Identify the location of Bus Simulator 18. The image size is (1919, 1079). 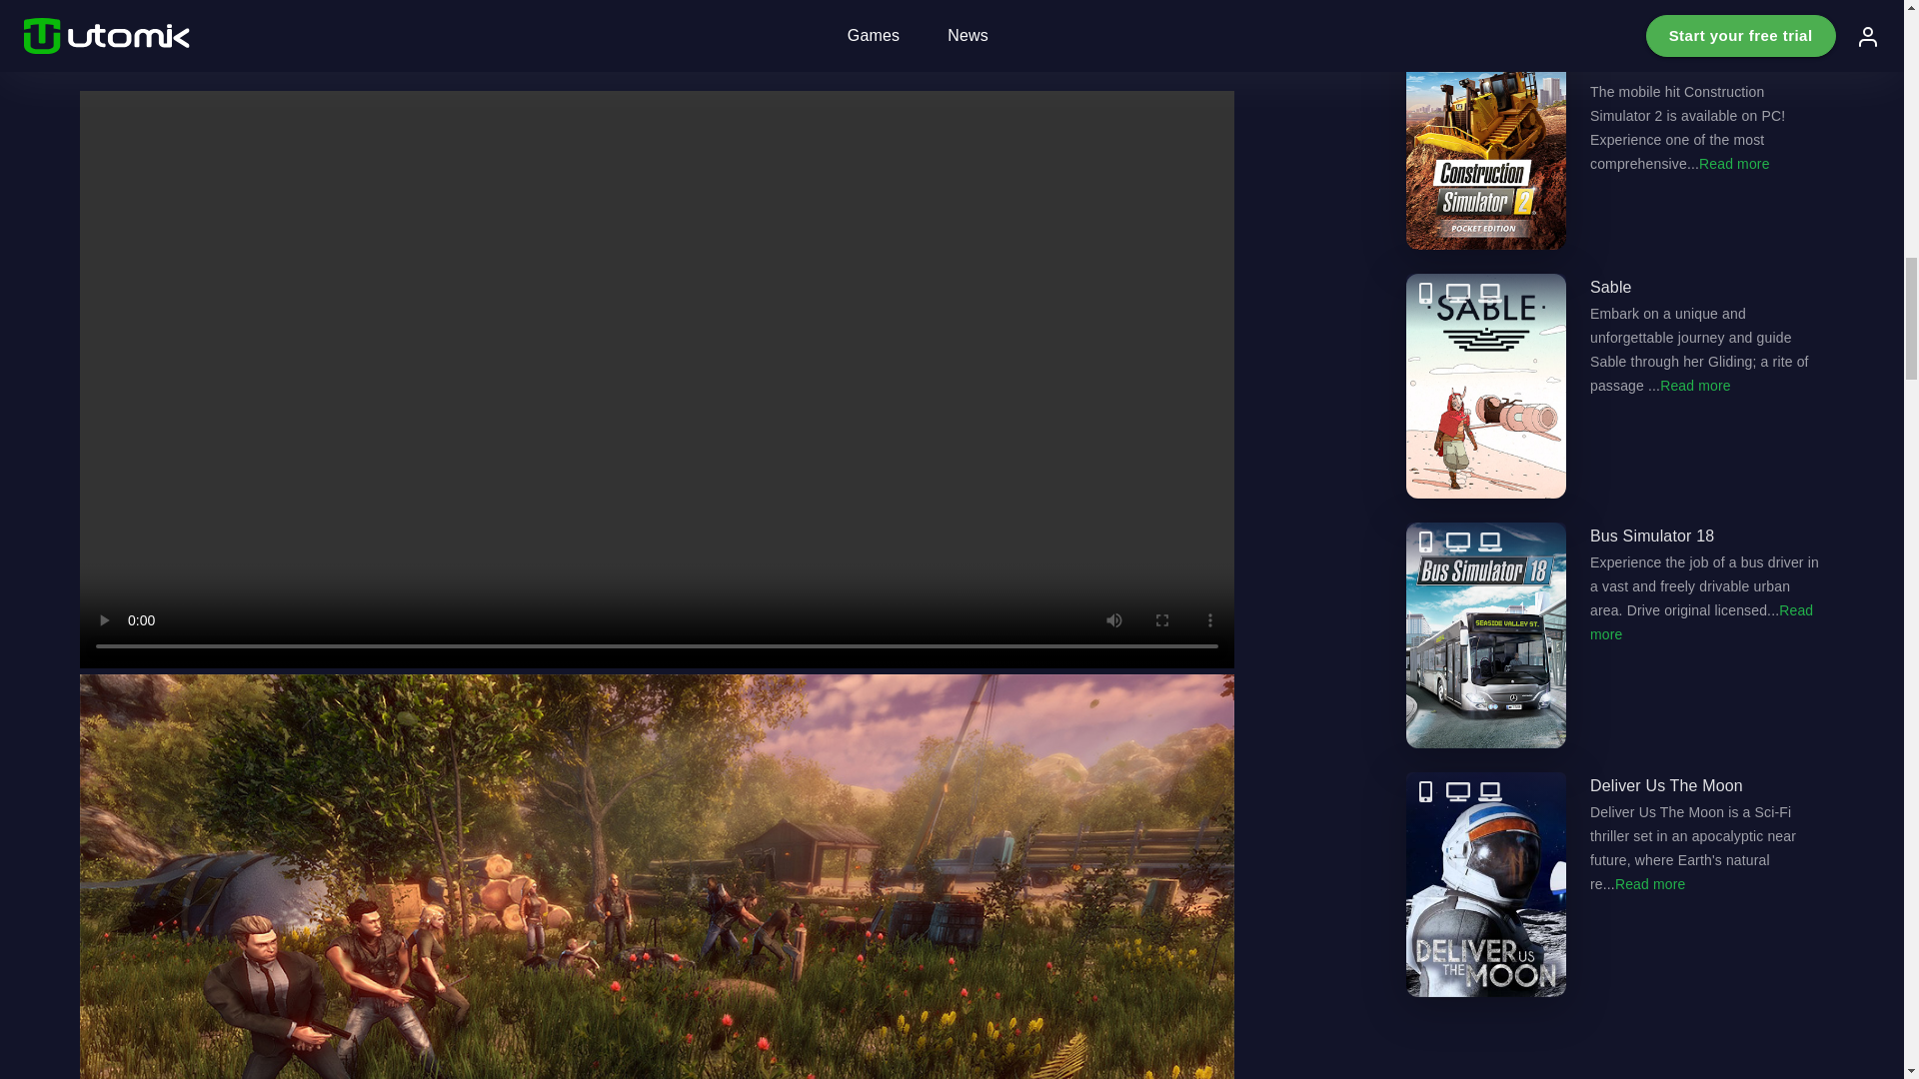
(1615, 635).